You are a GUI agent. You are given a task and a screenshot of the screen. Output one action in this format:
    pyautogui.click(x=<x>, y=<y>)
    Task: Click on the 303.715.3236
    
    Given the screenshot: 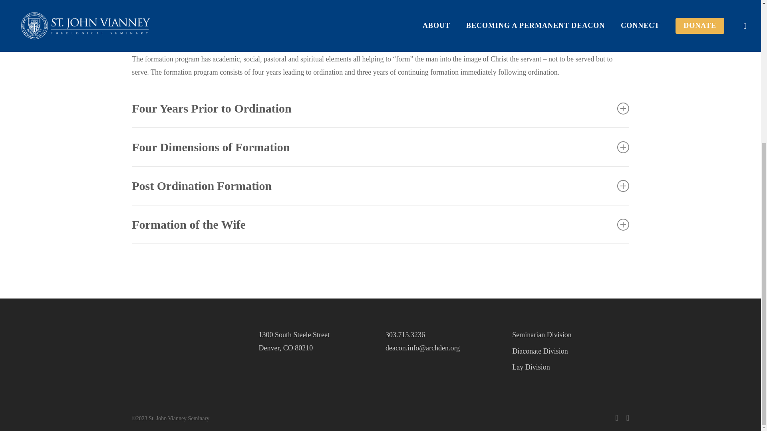 What is the action you would take?
    pyautogui.click(x=405, y=334)
    